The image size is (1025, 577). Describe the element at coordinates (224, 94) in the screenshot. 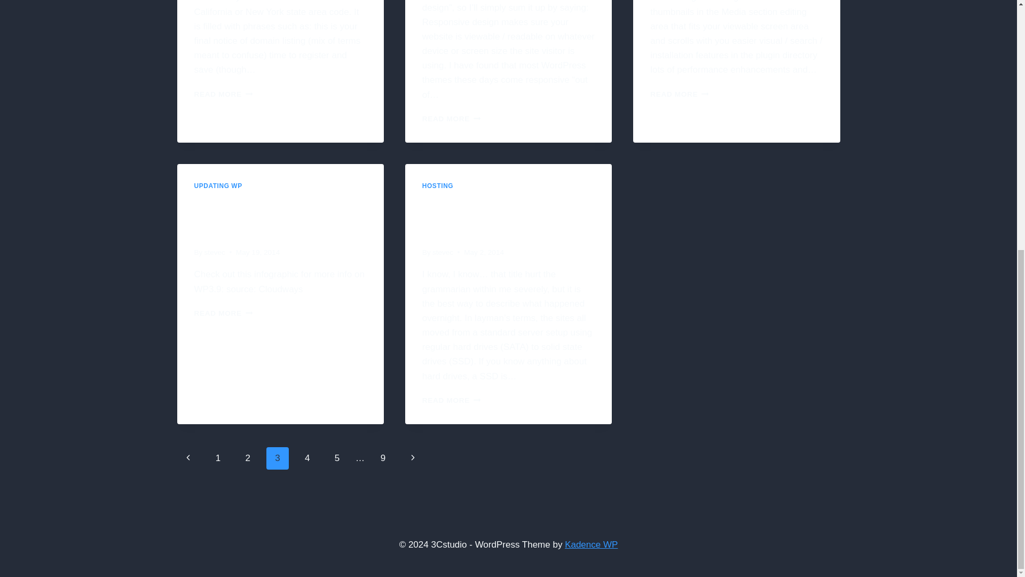

I see `UPDATING WP` at that location.